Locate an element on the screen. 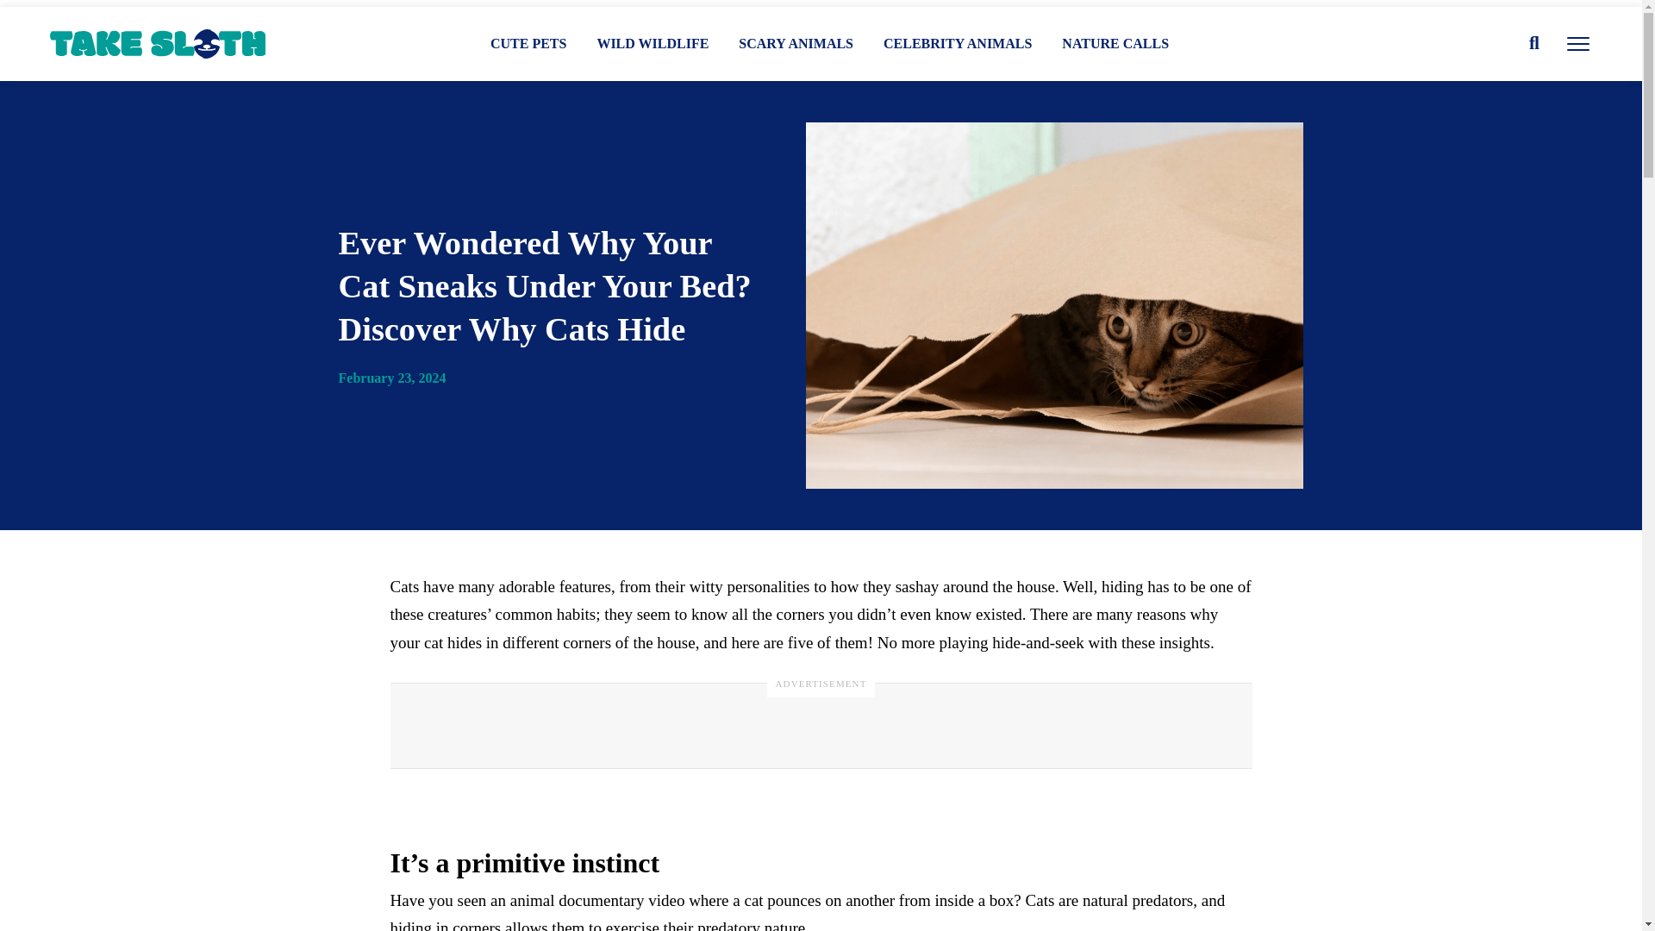  CELEBRITY ANIMALS is located at coordinates (957, 43).